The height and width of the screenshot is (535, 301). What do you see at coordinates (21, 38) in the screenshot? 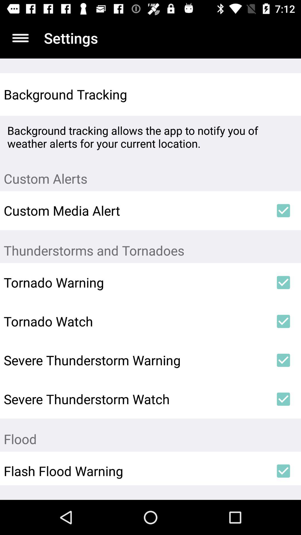
I see `access menu` at bounding box center [21, 38].